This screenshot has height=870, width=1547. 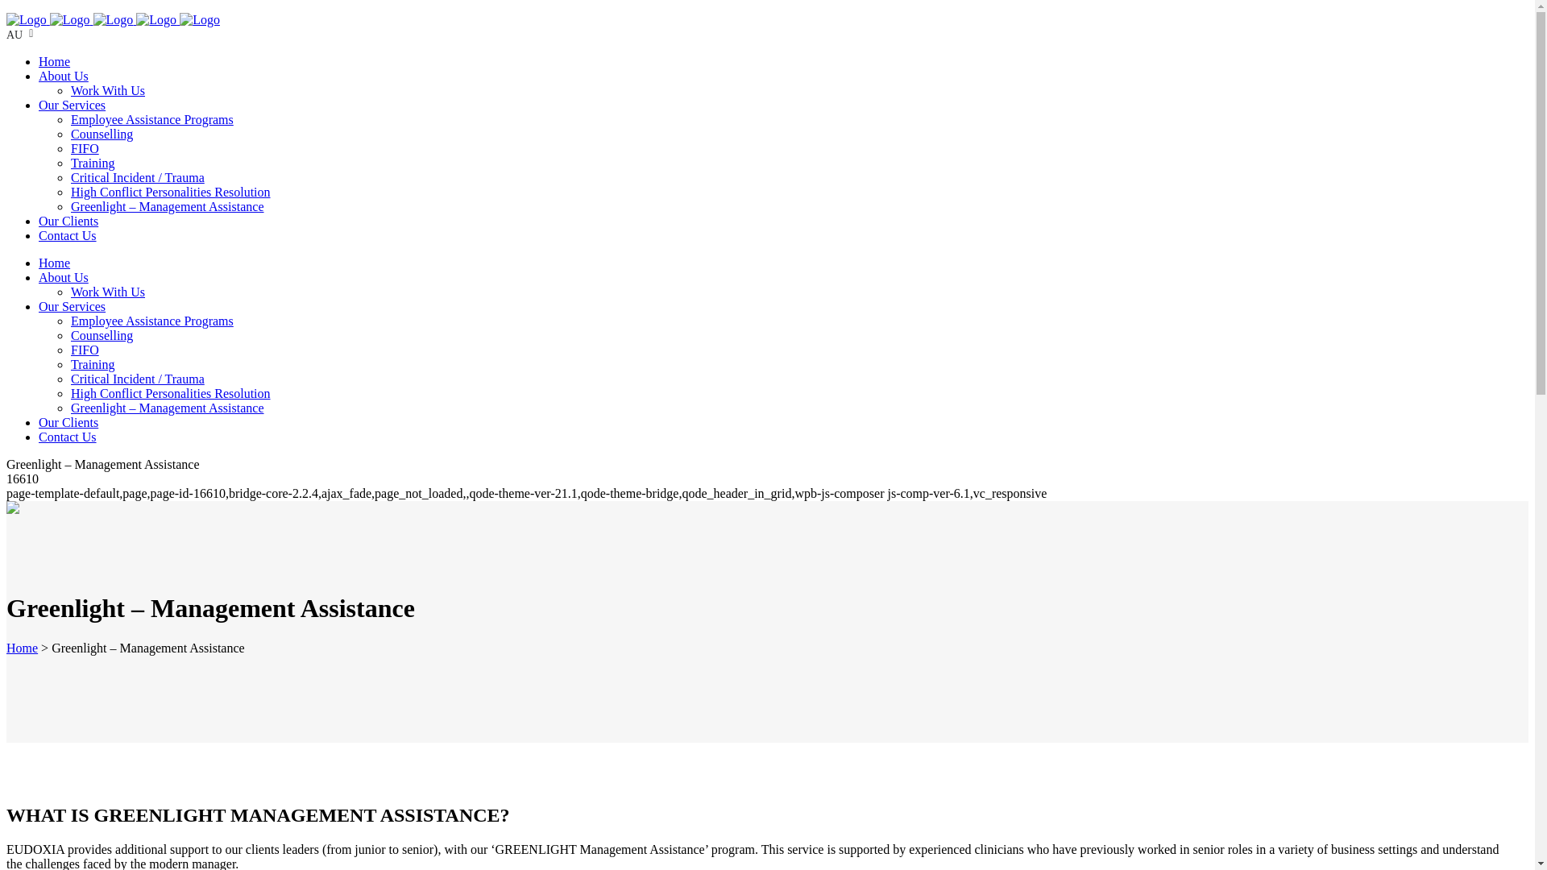 What do you see at coordinates (68, 437) in the screenshot?
I see `Contact Us` at bounding box center [68, 437].